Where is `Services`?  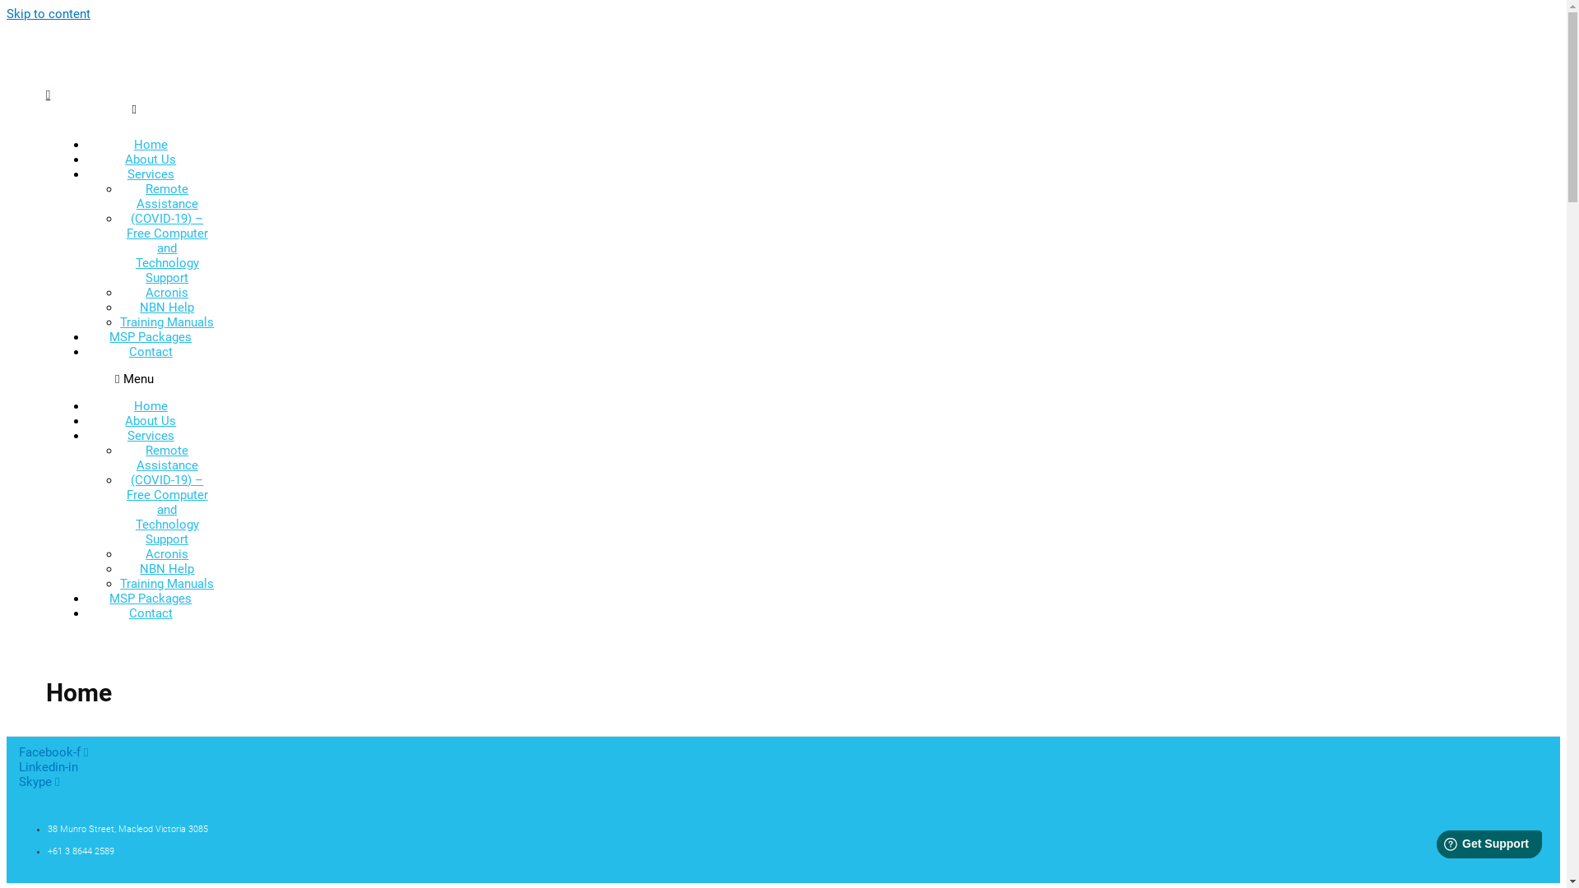 Services is located at coordinates (151, 436).